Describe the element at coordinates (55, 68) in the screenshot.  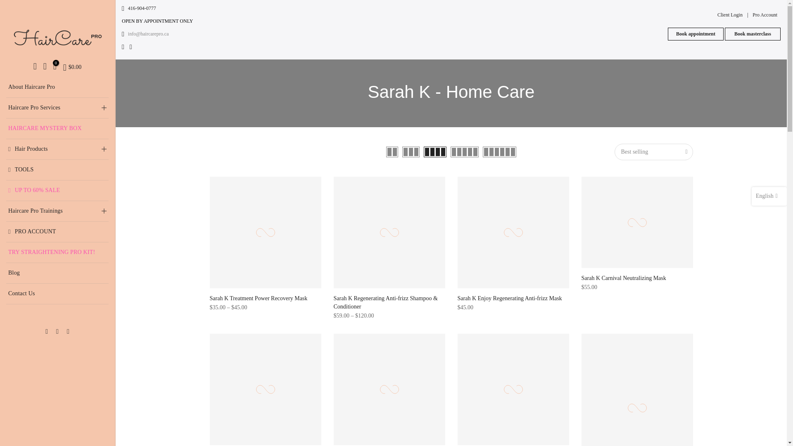
I see `0` at that location.